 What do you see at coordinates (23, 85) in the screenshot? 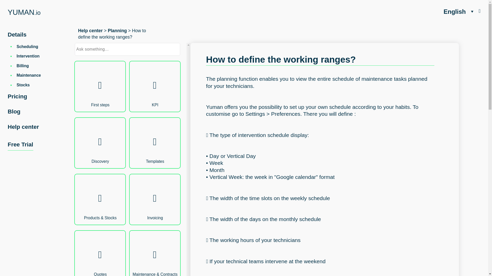
I see `Stocks` at bounding box center [23, 85].